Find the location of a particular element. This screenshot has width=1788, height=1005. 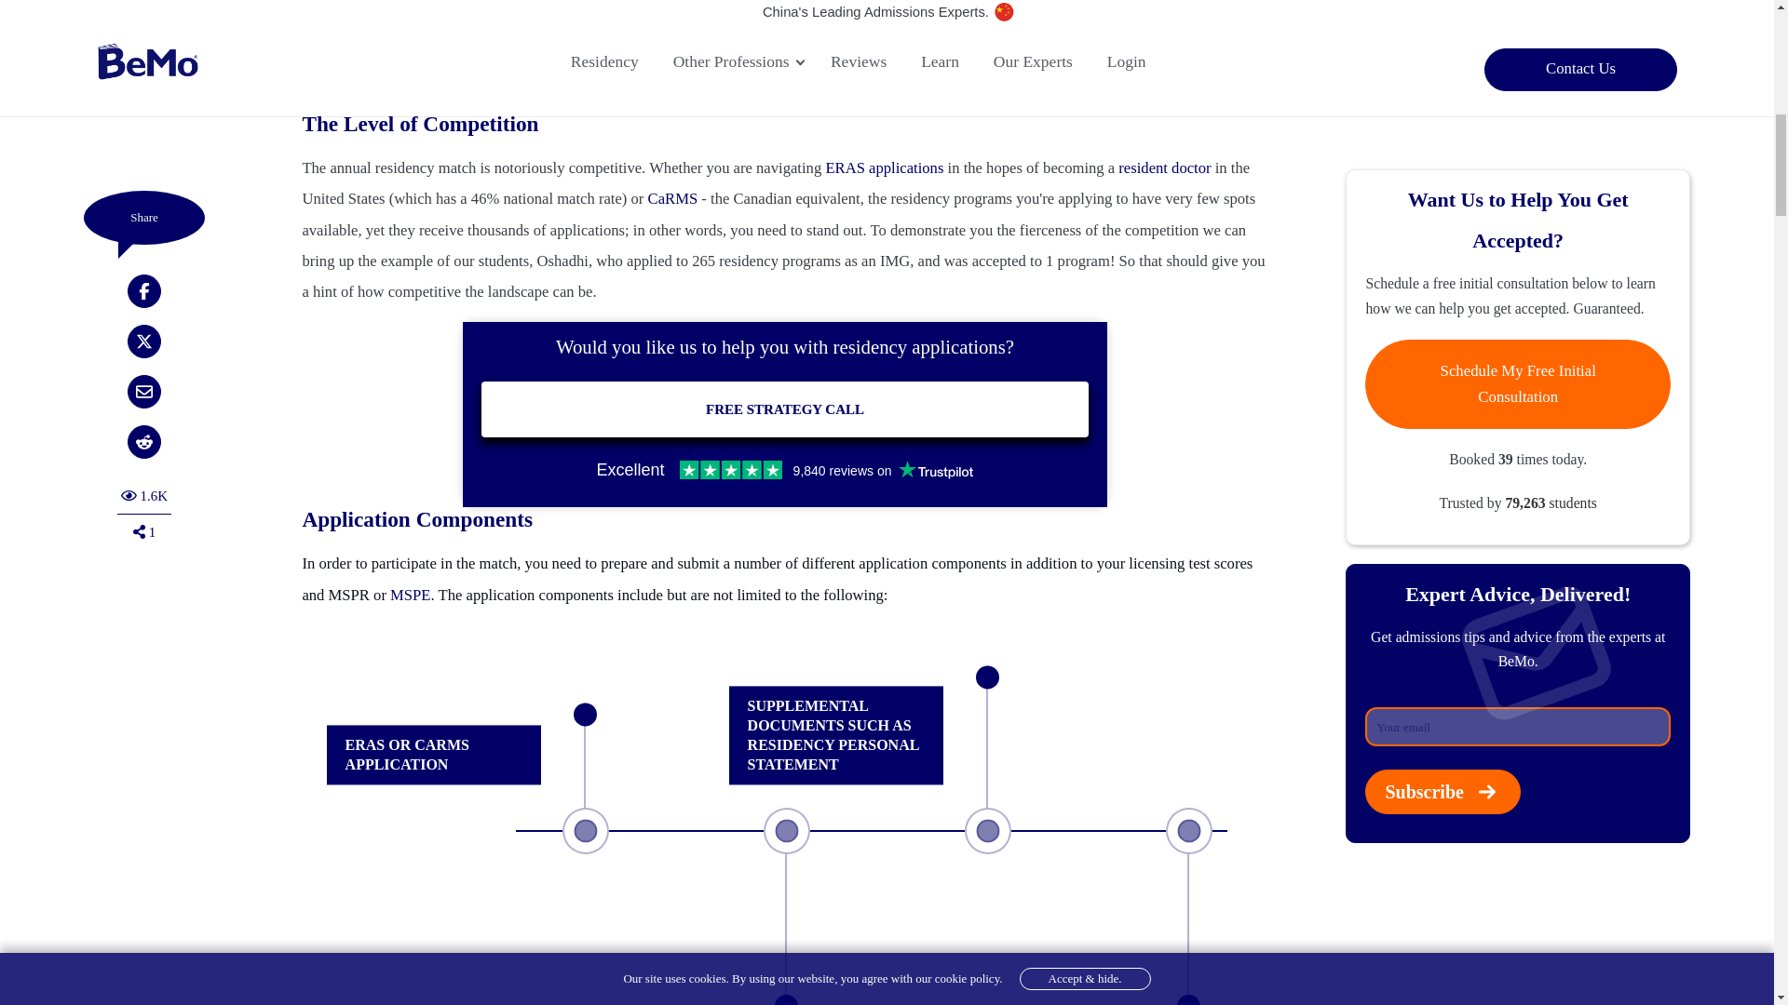

ERAS applications is located at coordinates (884, 167).